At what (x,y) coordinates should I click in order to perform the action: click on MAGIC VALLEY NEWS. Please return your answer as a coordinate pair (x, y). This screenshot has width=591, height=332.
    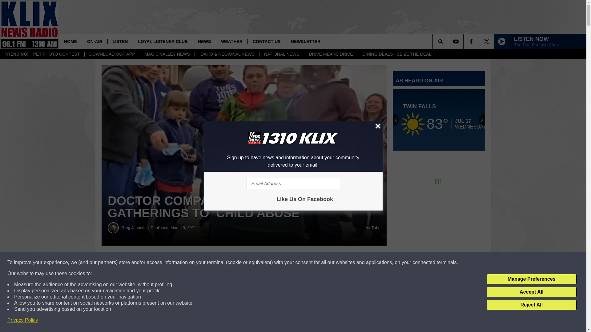
    Looking at the image, I should click on (167, 54).